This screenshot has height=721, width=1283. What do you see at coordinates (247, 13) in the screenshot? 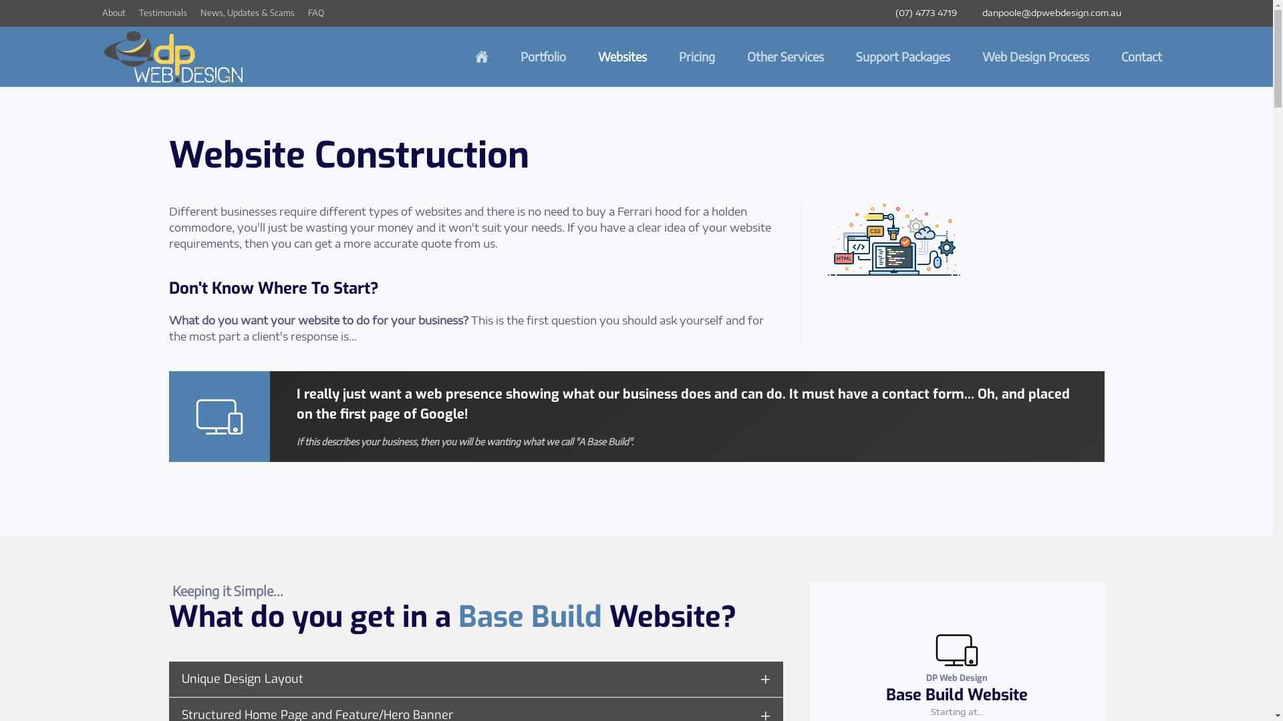
I see `News, Updates & Scams` at bounding box center [247, 13].